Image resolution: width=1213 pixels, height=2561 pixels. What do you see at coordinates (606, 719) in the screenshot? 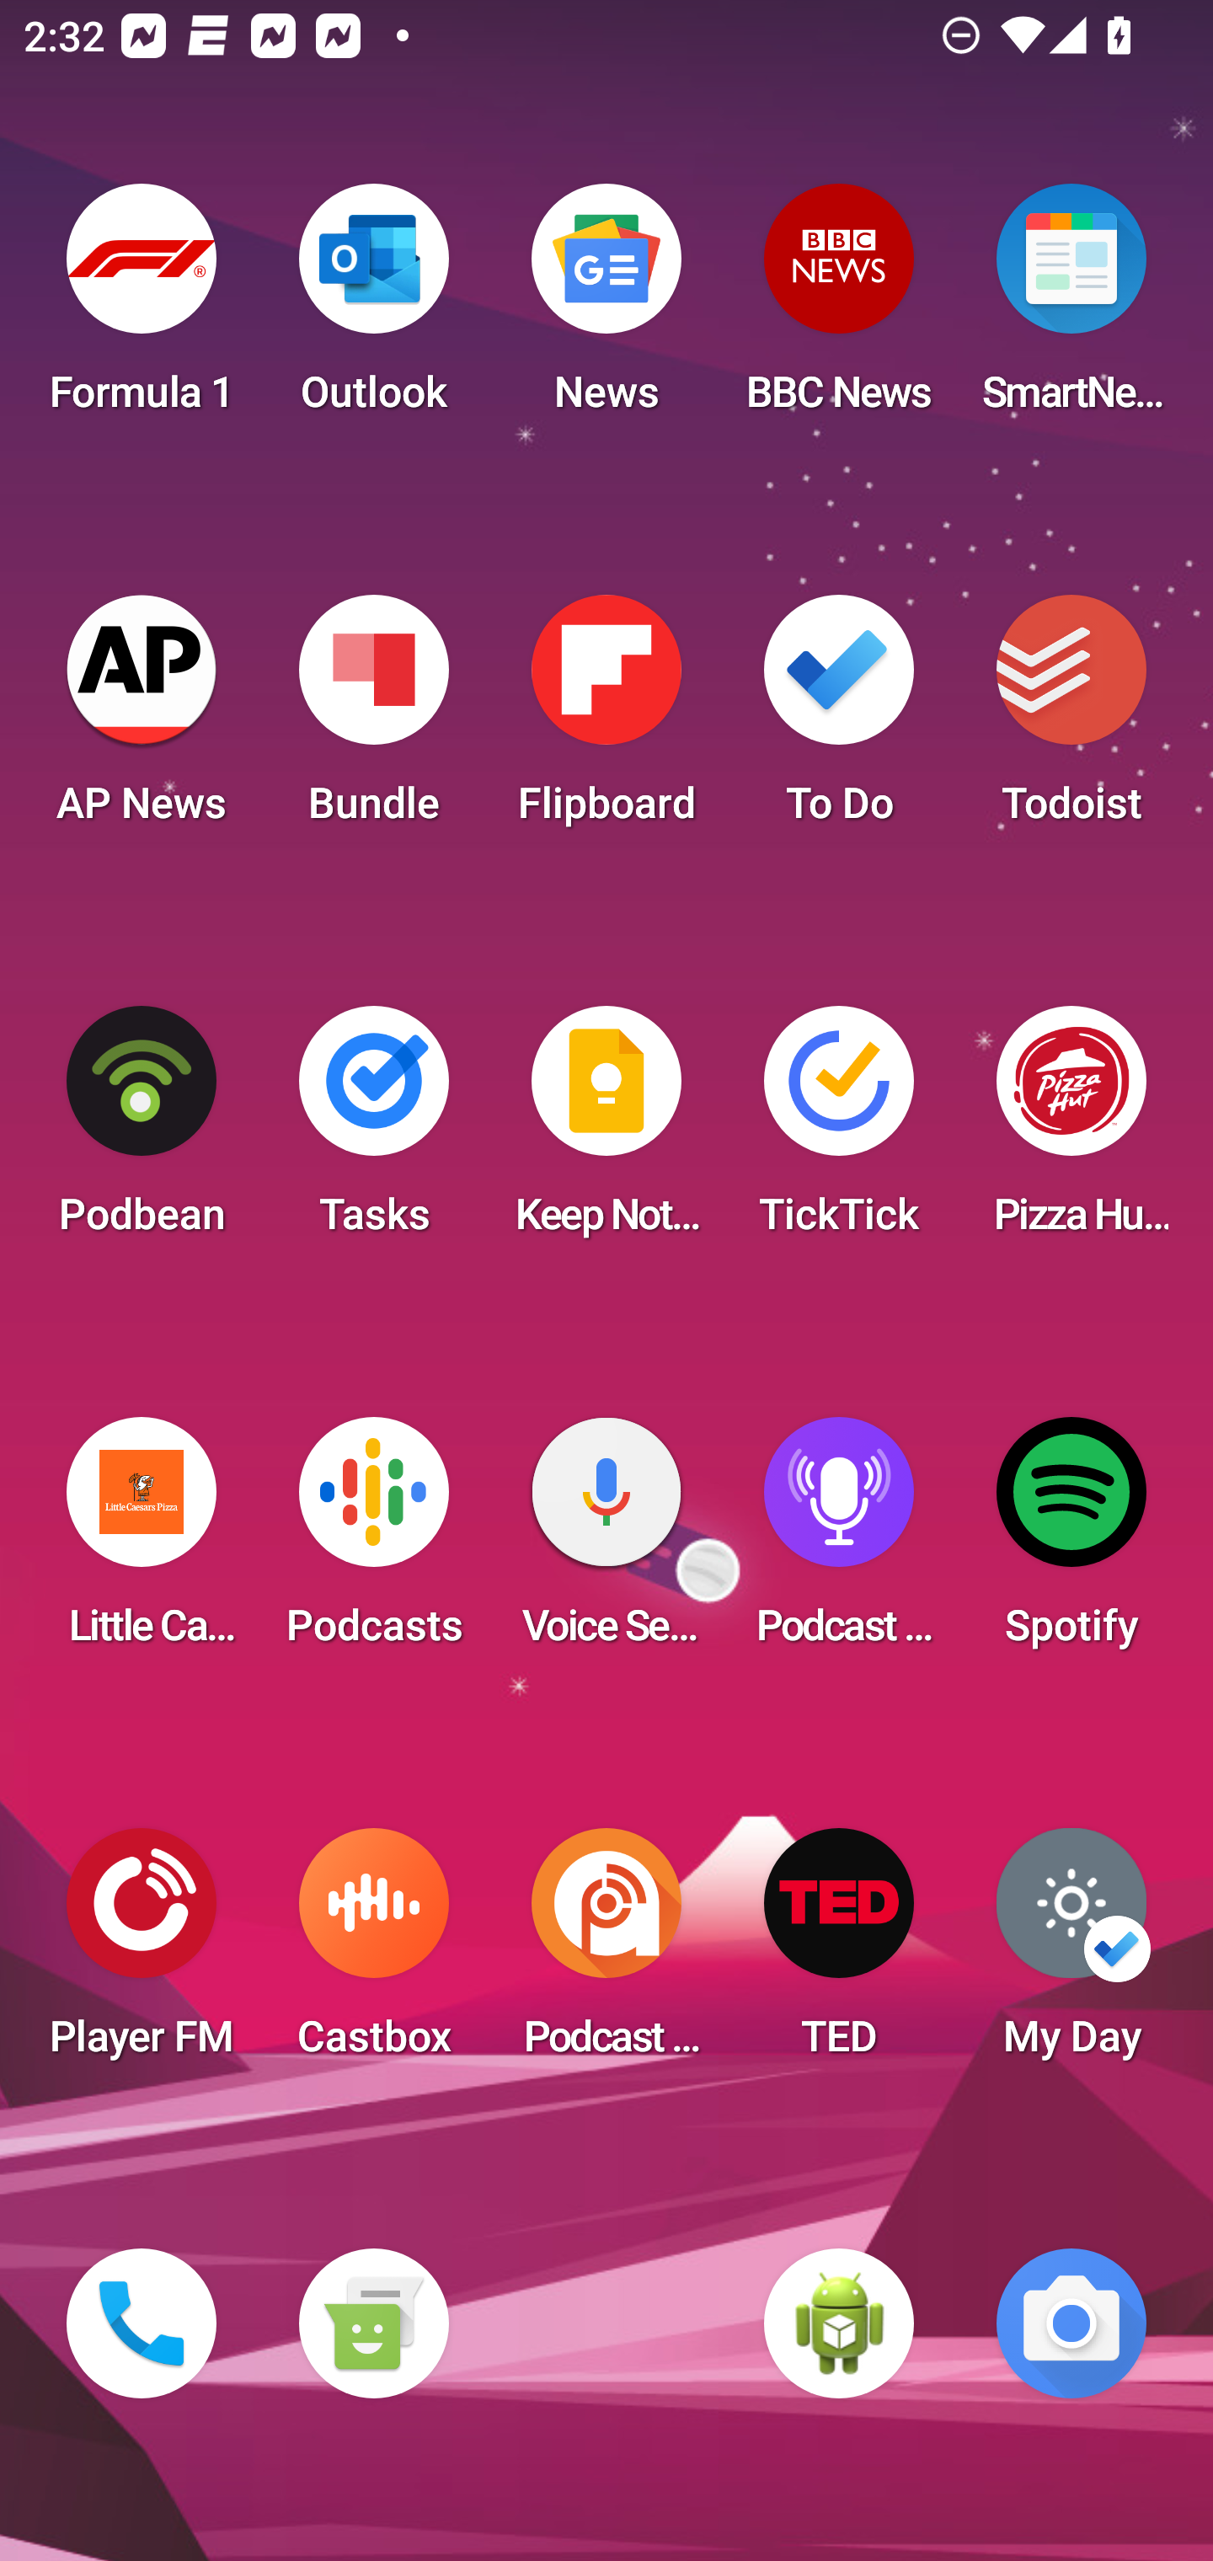
I see `Flipboard` at bounding box center [606, 719].